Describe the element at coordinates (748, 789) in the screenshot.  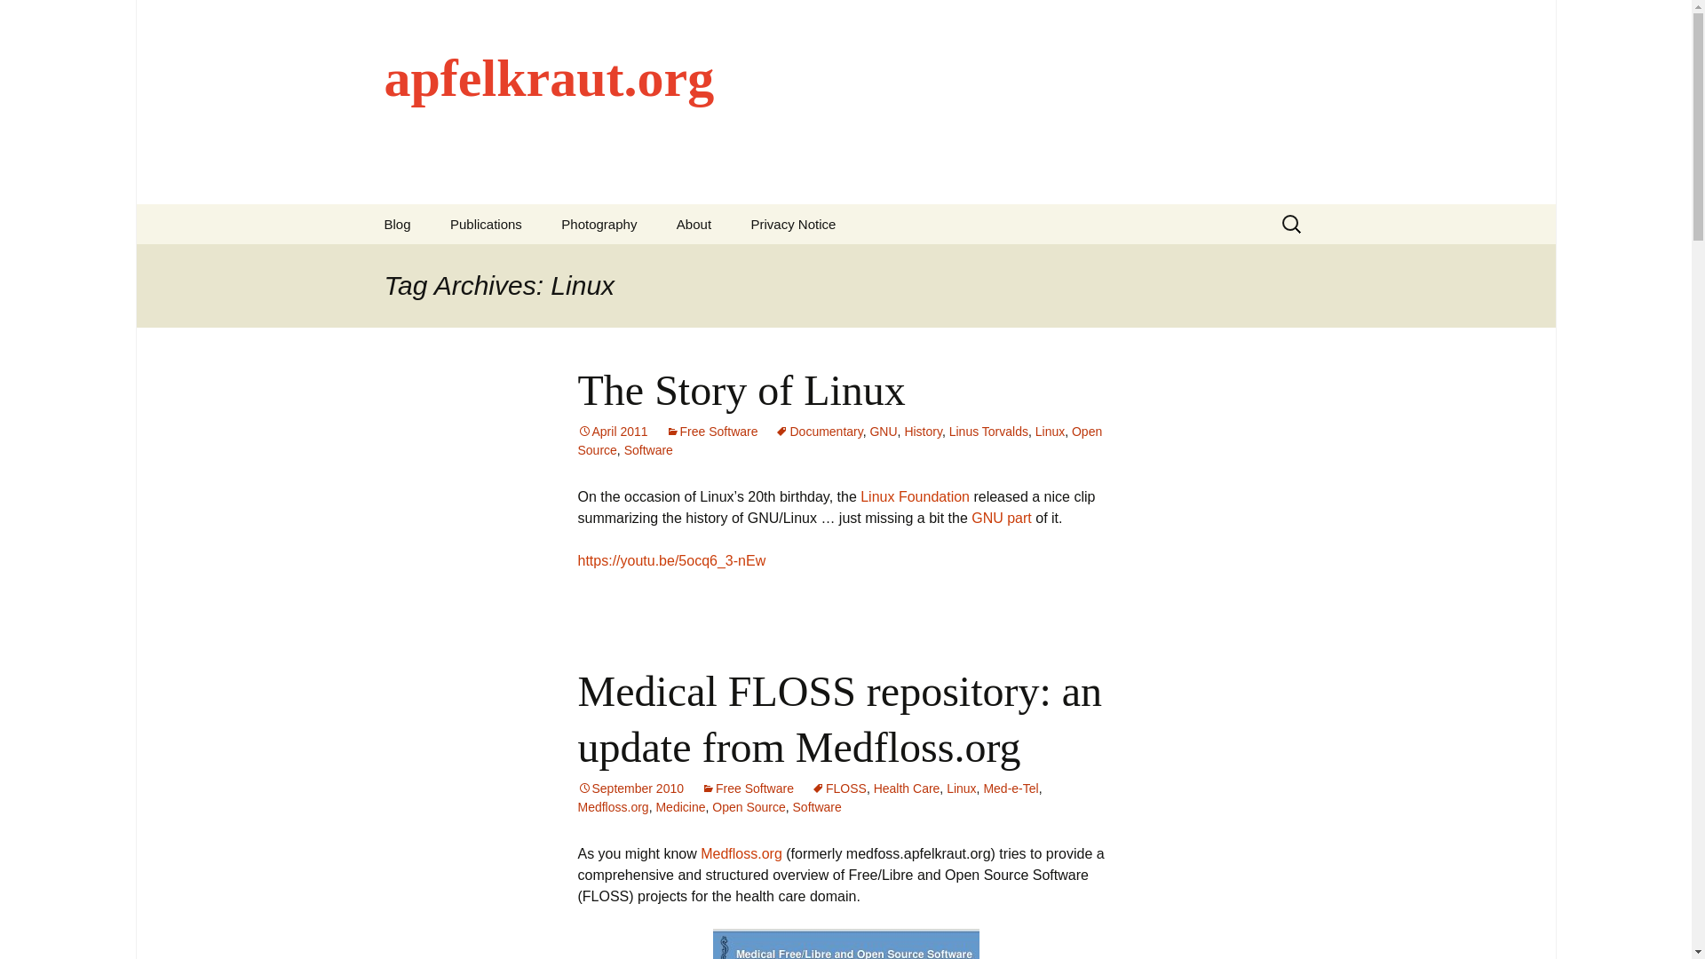
I see `Free Software` at that location.